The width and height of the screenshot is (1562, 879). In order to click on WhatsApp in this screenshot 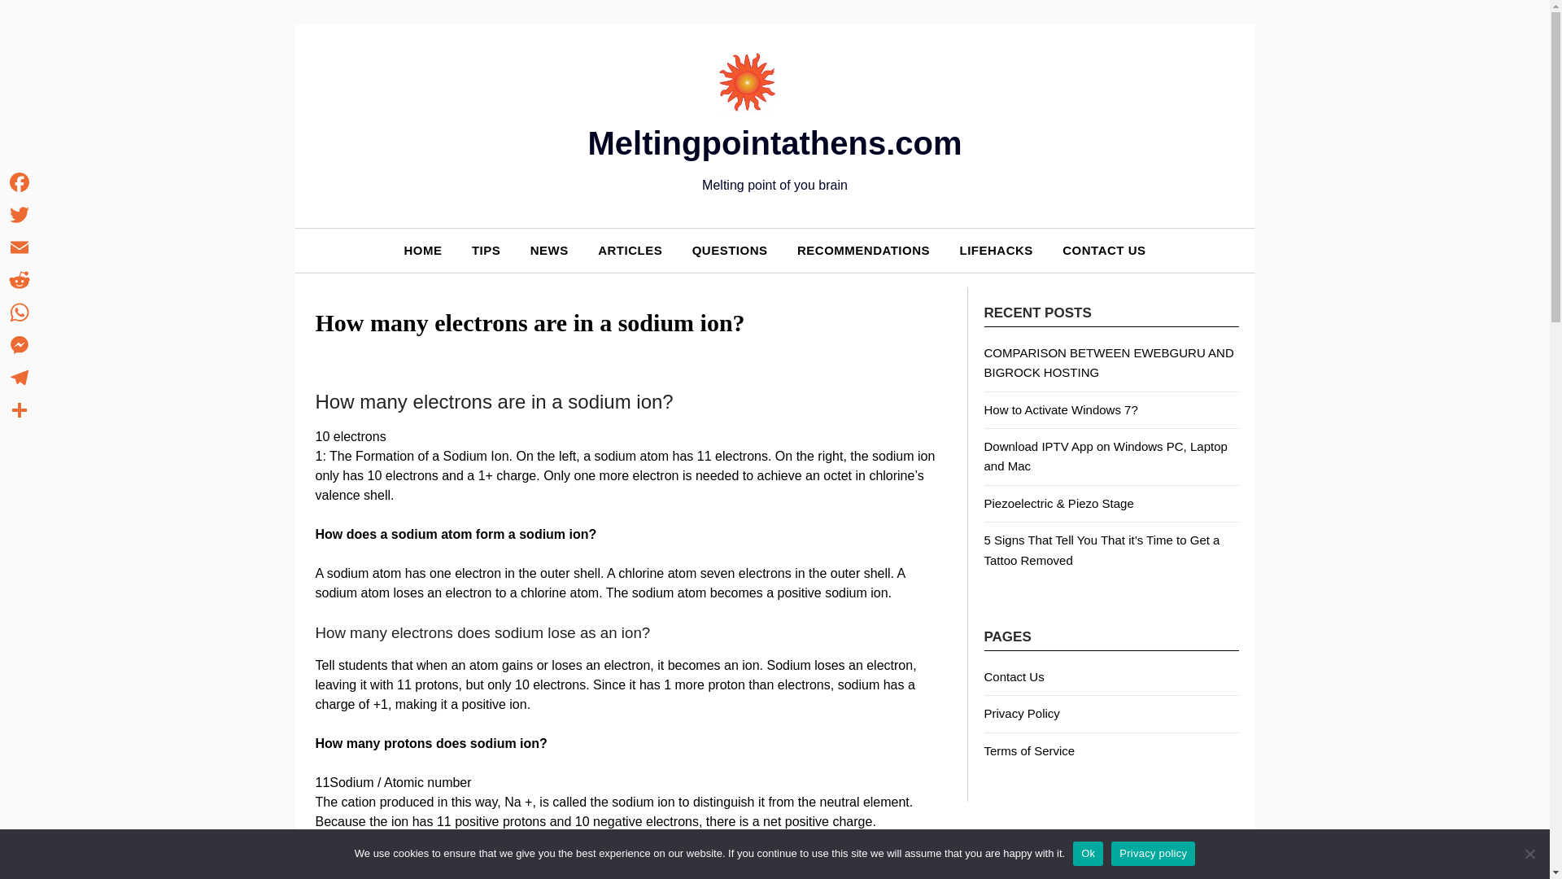, I will do `click(20, 312)`.